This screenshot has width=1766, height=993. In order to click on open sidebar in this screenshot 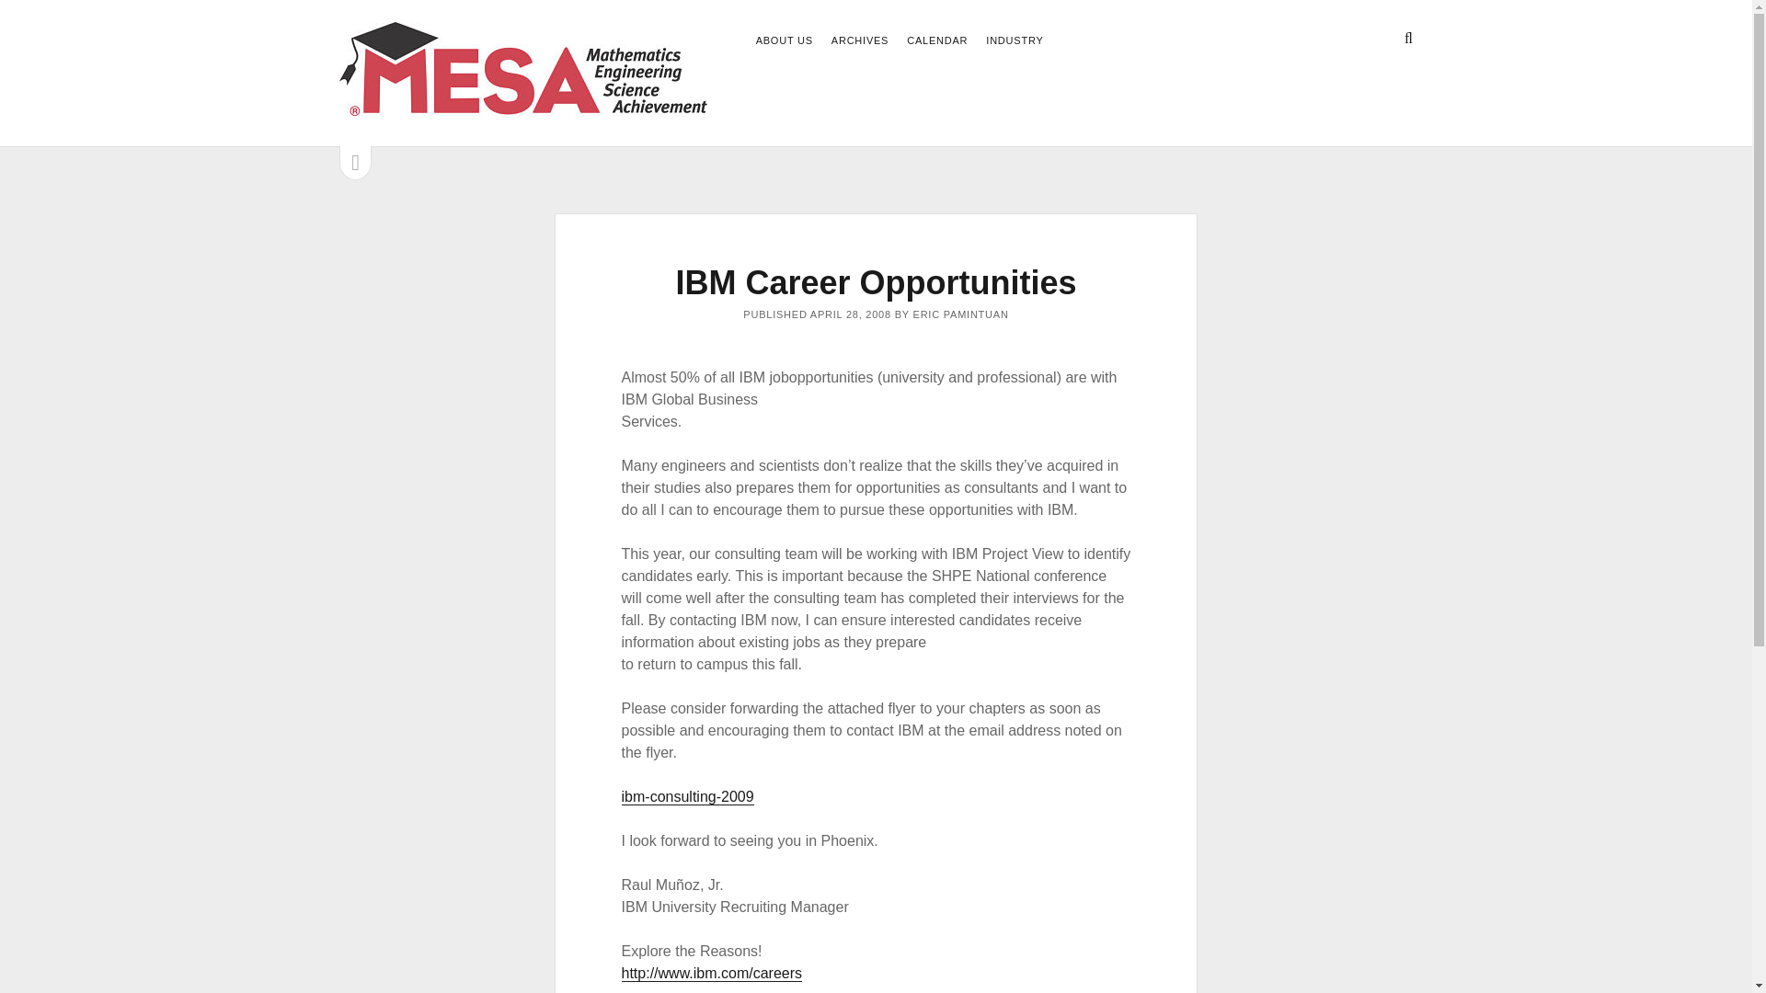, I will do `click(355, 162)`.